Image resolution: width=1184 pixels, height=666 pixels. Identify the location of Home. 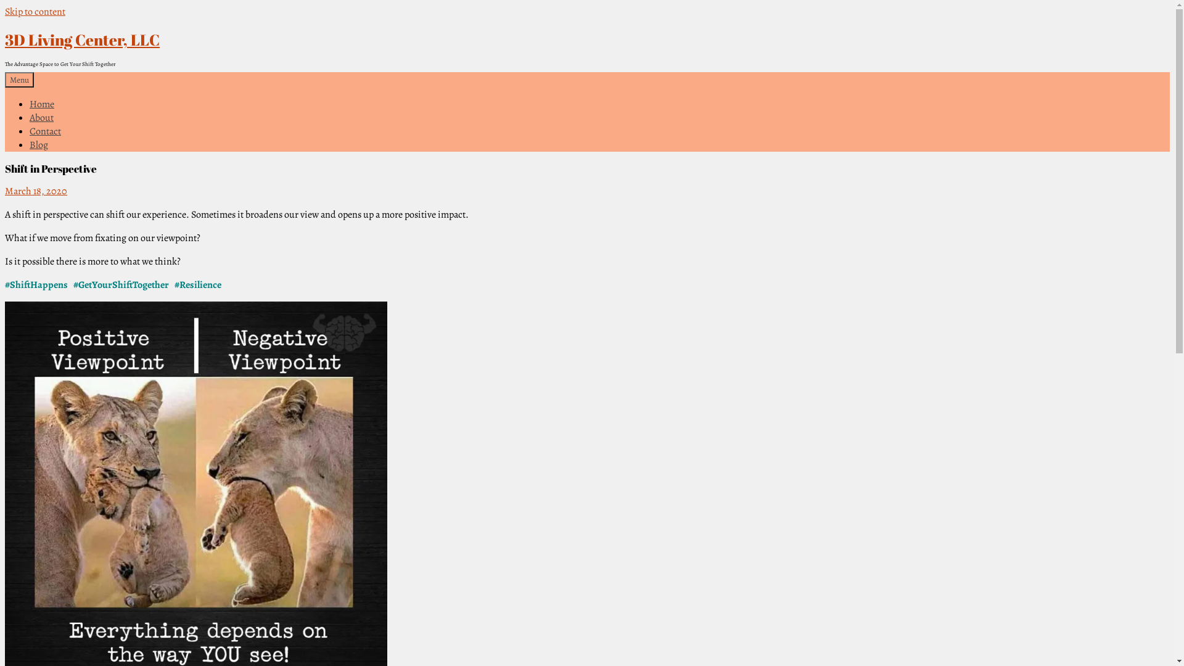
(42, 104).